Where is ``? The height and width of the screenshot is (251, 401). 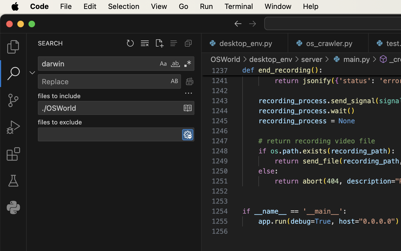  is located at coordinates (13, 74).